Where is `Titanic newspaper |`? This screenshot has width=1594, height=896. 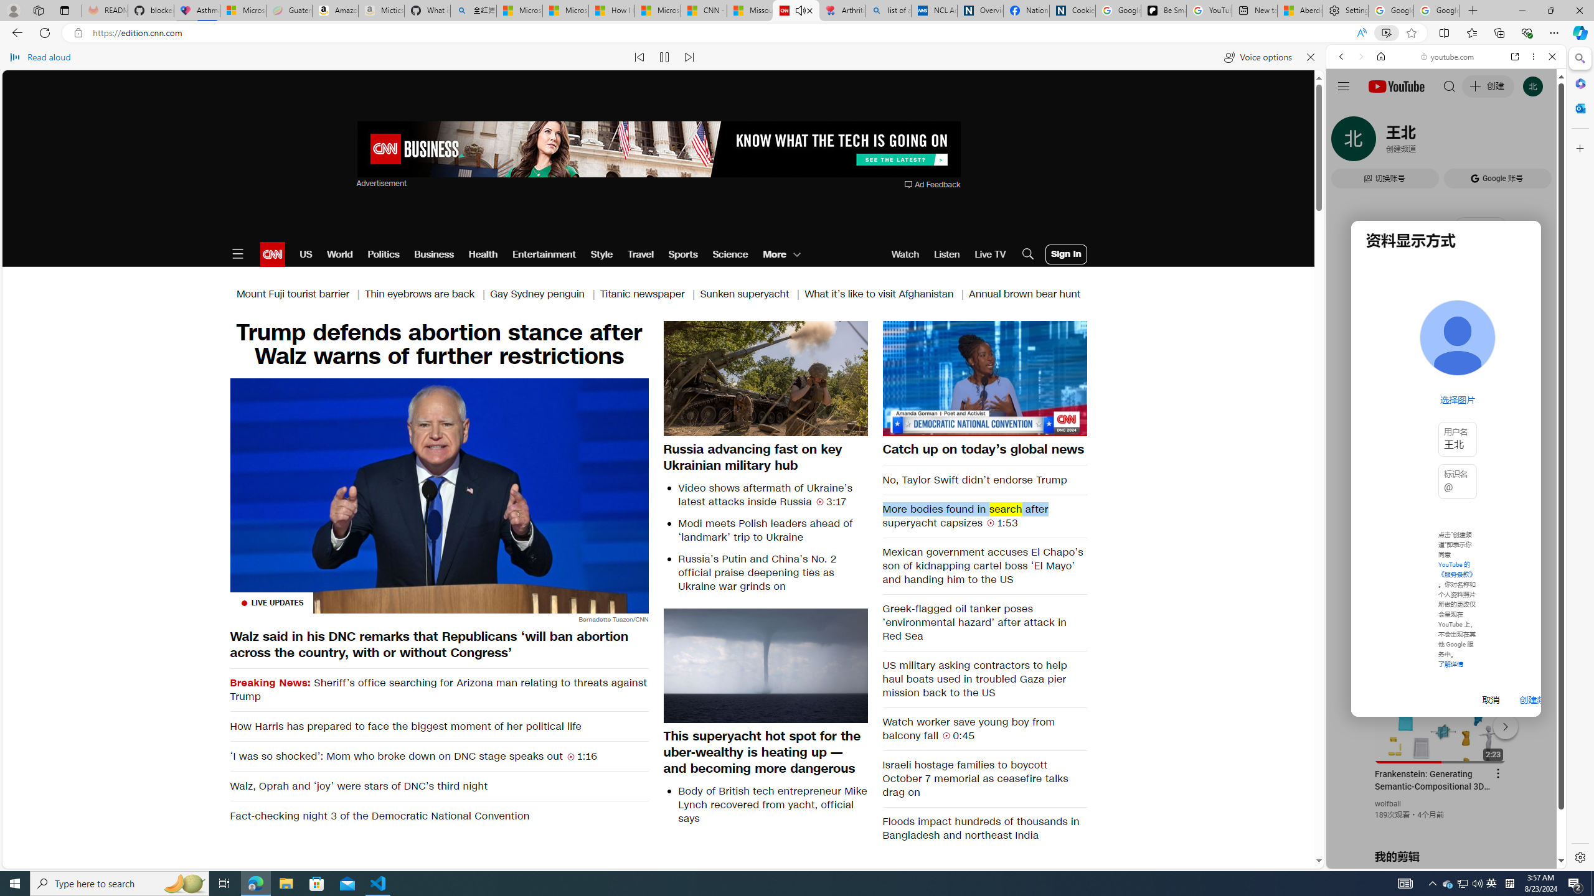
Titanic newspaper | is located at coordinates (649, 294).